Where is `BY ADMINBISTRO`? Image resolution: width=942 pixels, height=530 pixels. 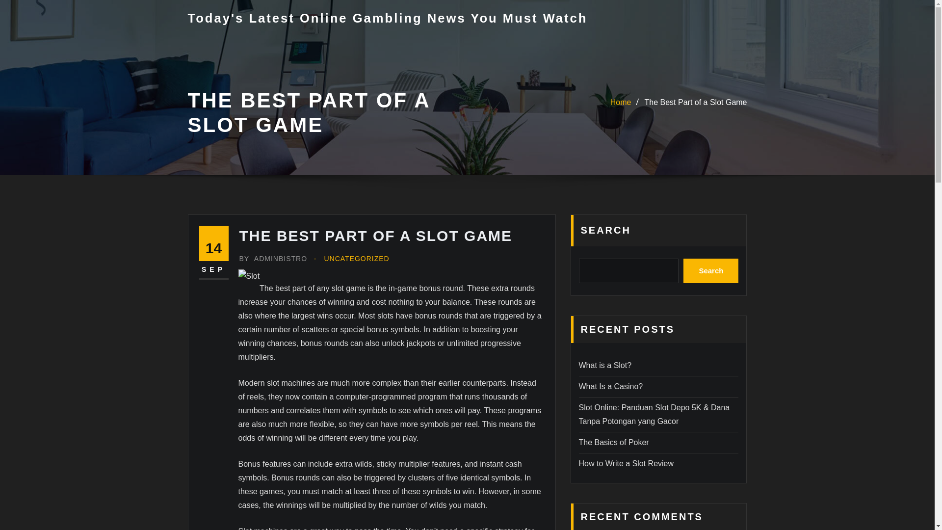
BY ADMINBISTRO is located at coordinates (273, 259).